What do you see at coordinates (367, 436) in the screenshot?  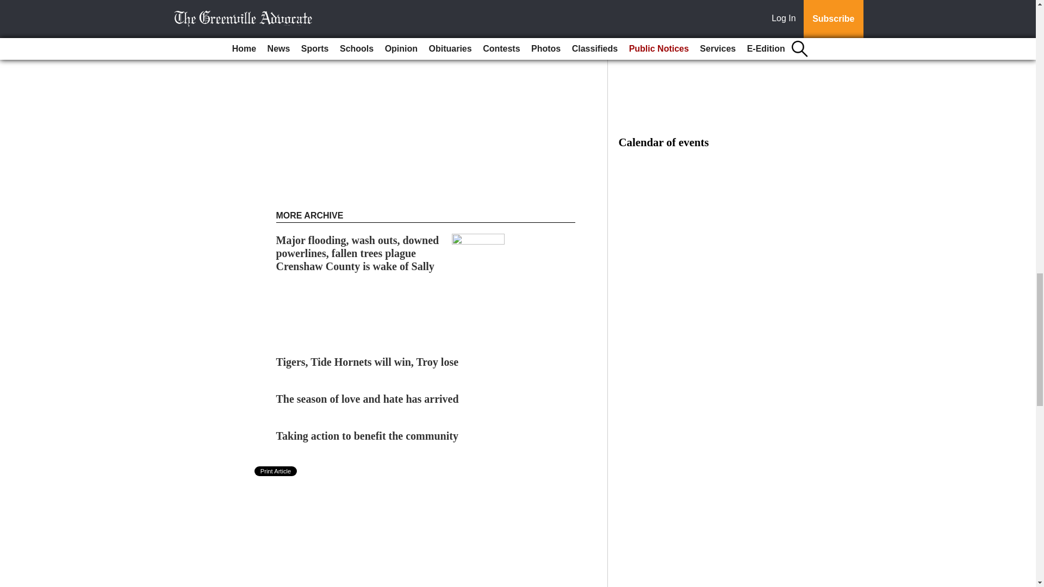 I see `Taking action to benefit the community` at bounding box center [367, 436].